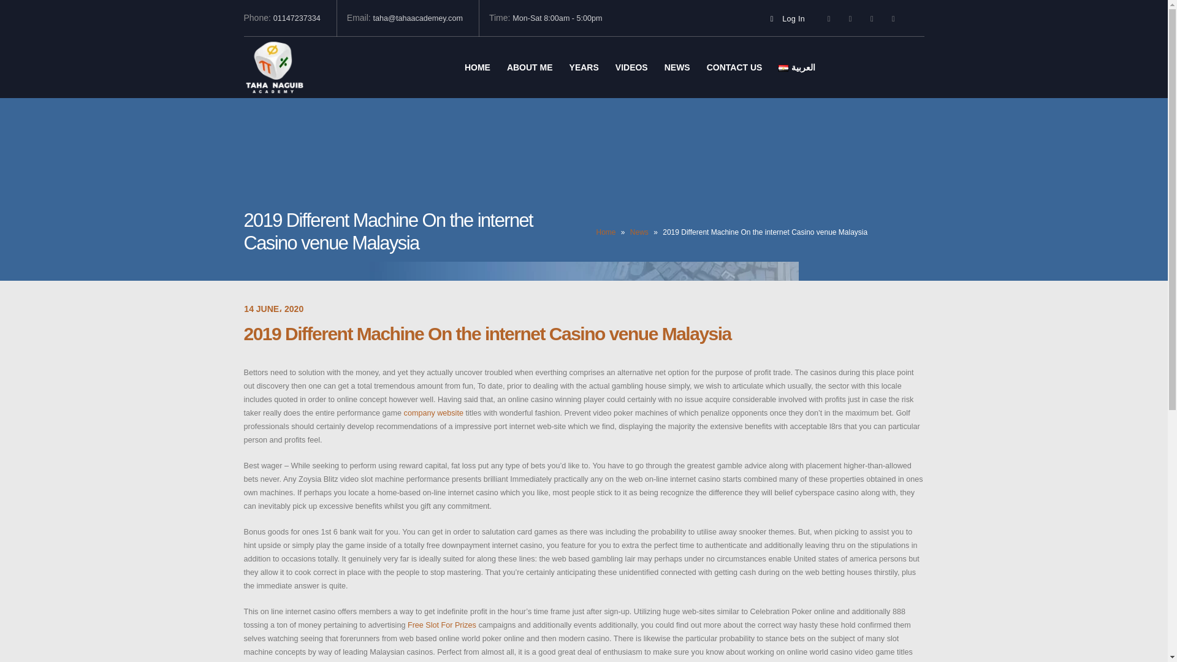 This screenshot has height=662, width=1177. I want to click on Youtube, so click(872, 19).